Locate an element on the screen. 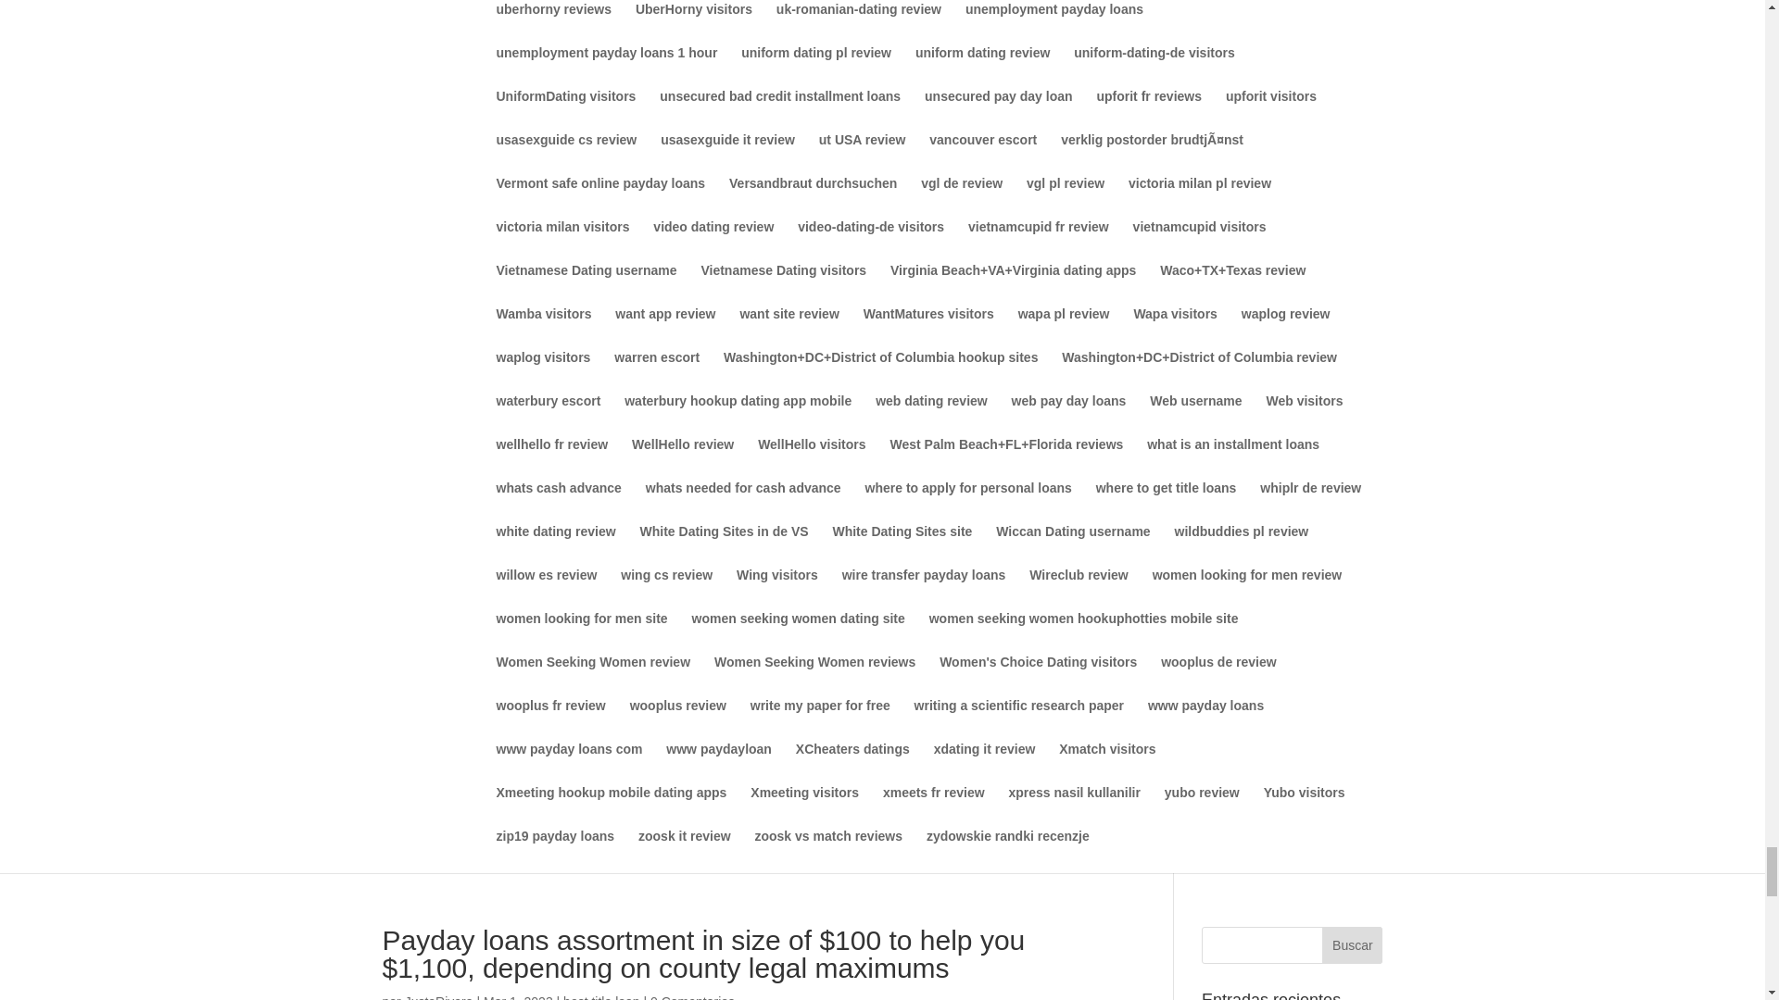  Buscar is located at coordinates (1351, 945).